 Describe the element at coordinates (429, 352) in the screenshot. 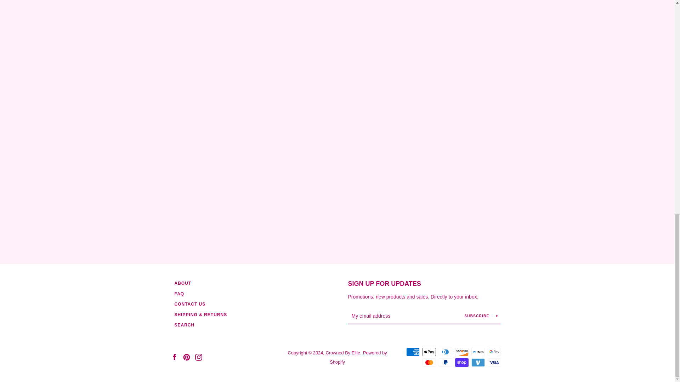

I see `Apple Pay` at that location.